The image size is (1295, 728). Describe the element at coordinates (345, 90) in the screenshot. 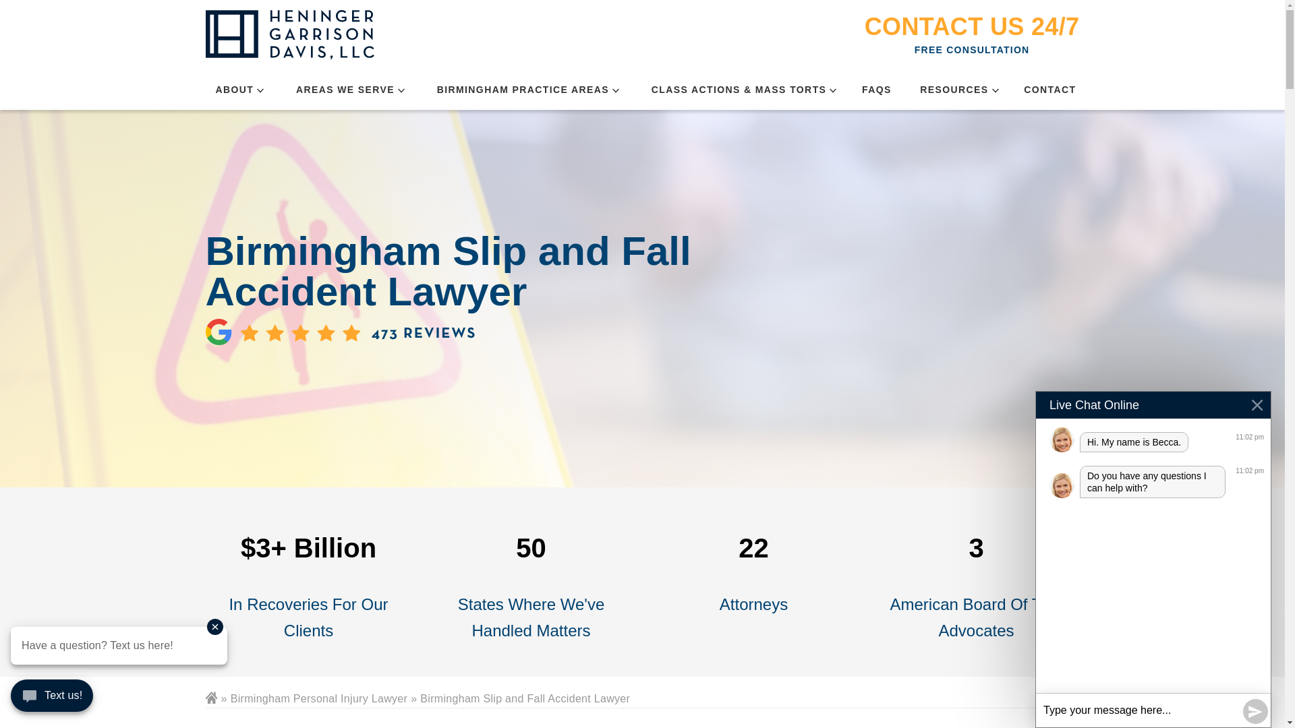

I see `AREAS WE SERVE` at that location.